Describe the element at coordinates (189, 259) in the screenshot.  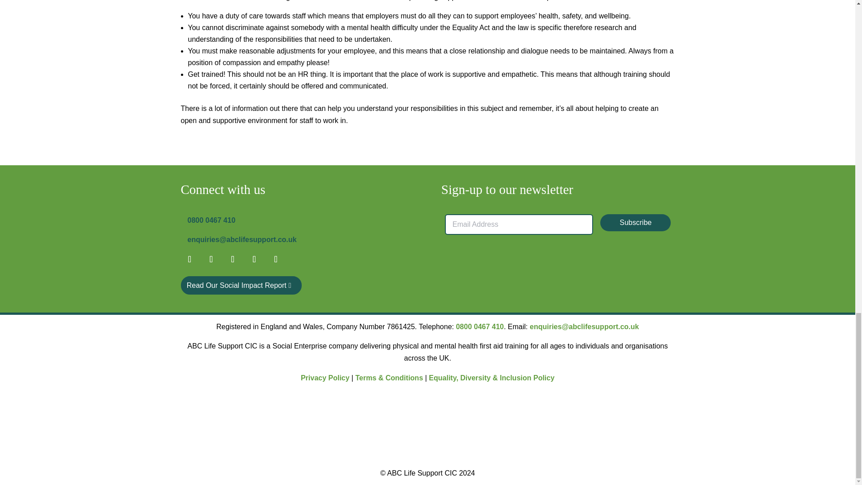
I see `Follow on Facebook` at that location.